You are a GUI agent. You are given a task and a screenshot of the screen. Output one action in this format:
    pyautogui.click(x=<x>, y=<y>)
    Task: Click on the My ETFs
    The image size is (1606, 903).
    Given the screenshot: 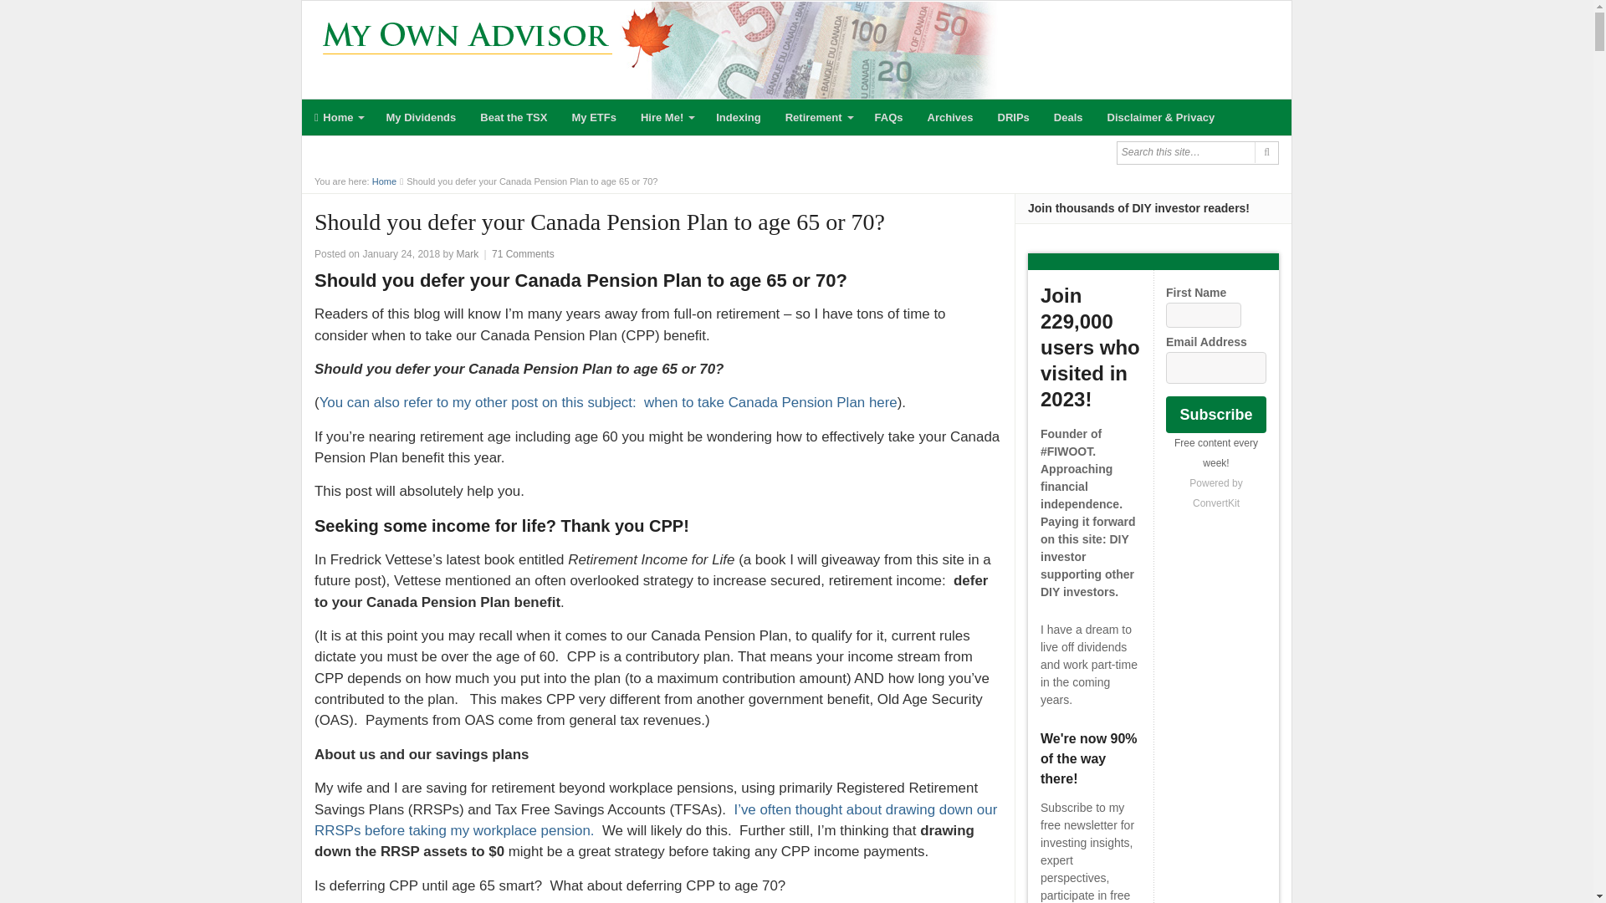 What is the action you would take?
    pyautogui.click(x=593, y=117)
    